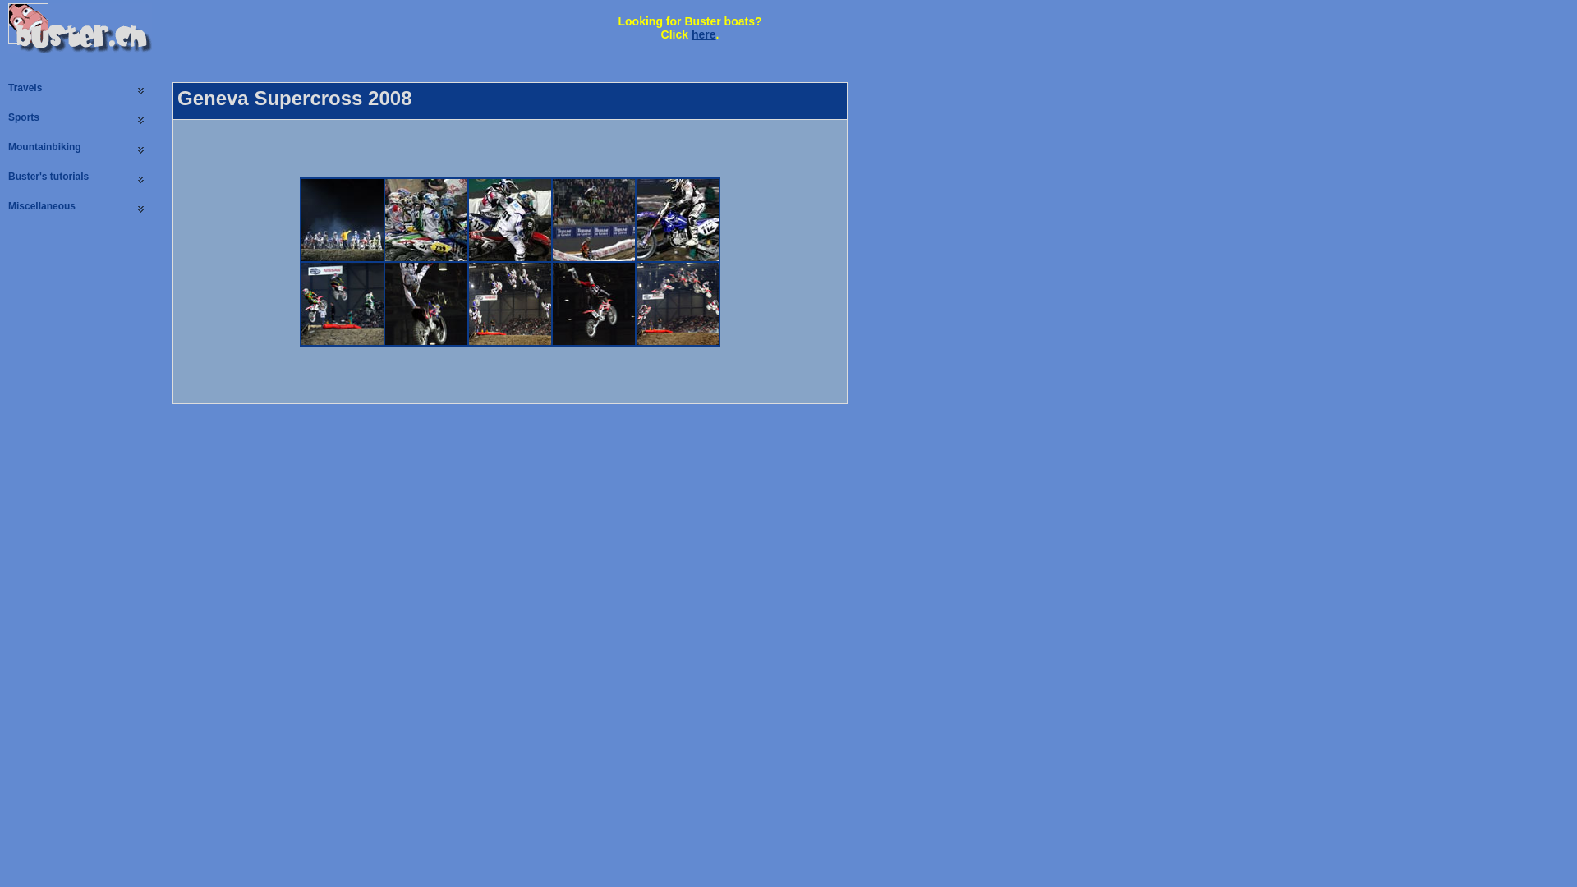  What do you see at coordinates (365, 27) in the screenshot?
I see `Advertisement` at bounding box center [365, 27].